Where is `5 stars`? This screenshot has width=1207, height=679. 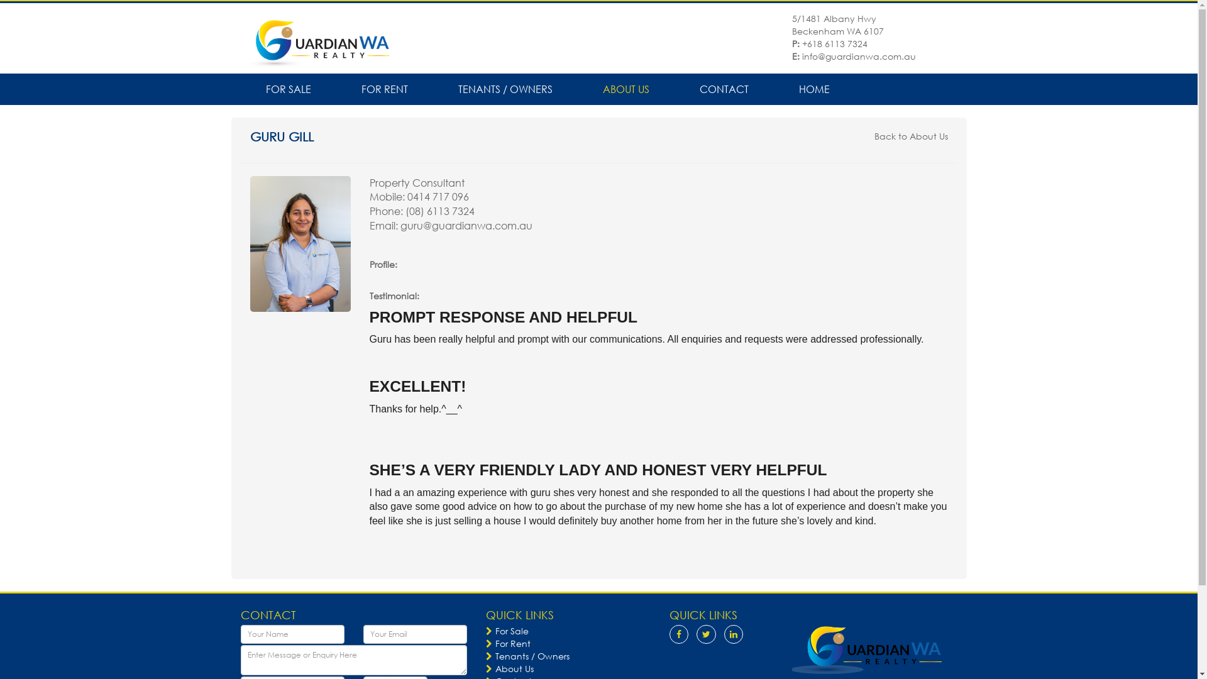
5 stars is located at coordinates (659, 449).